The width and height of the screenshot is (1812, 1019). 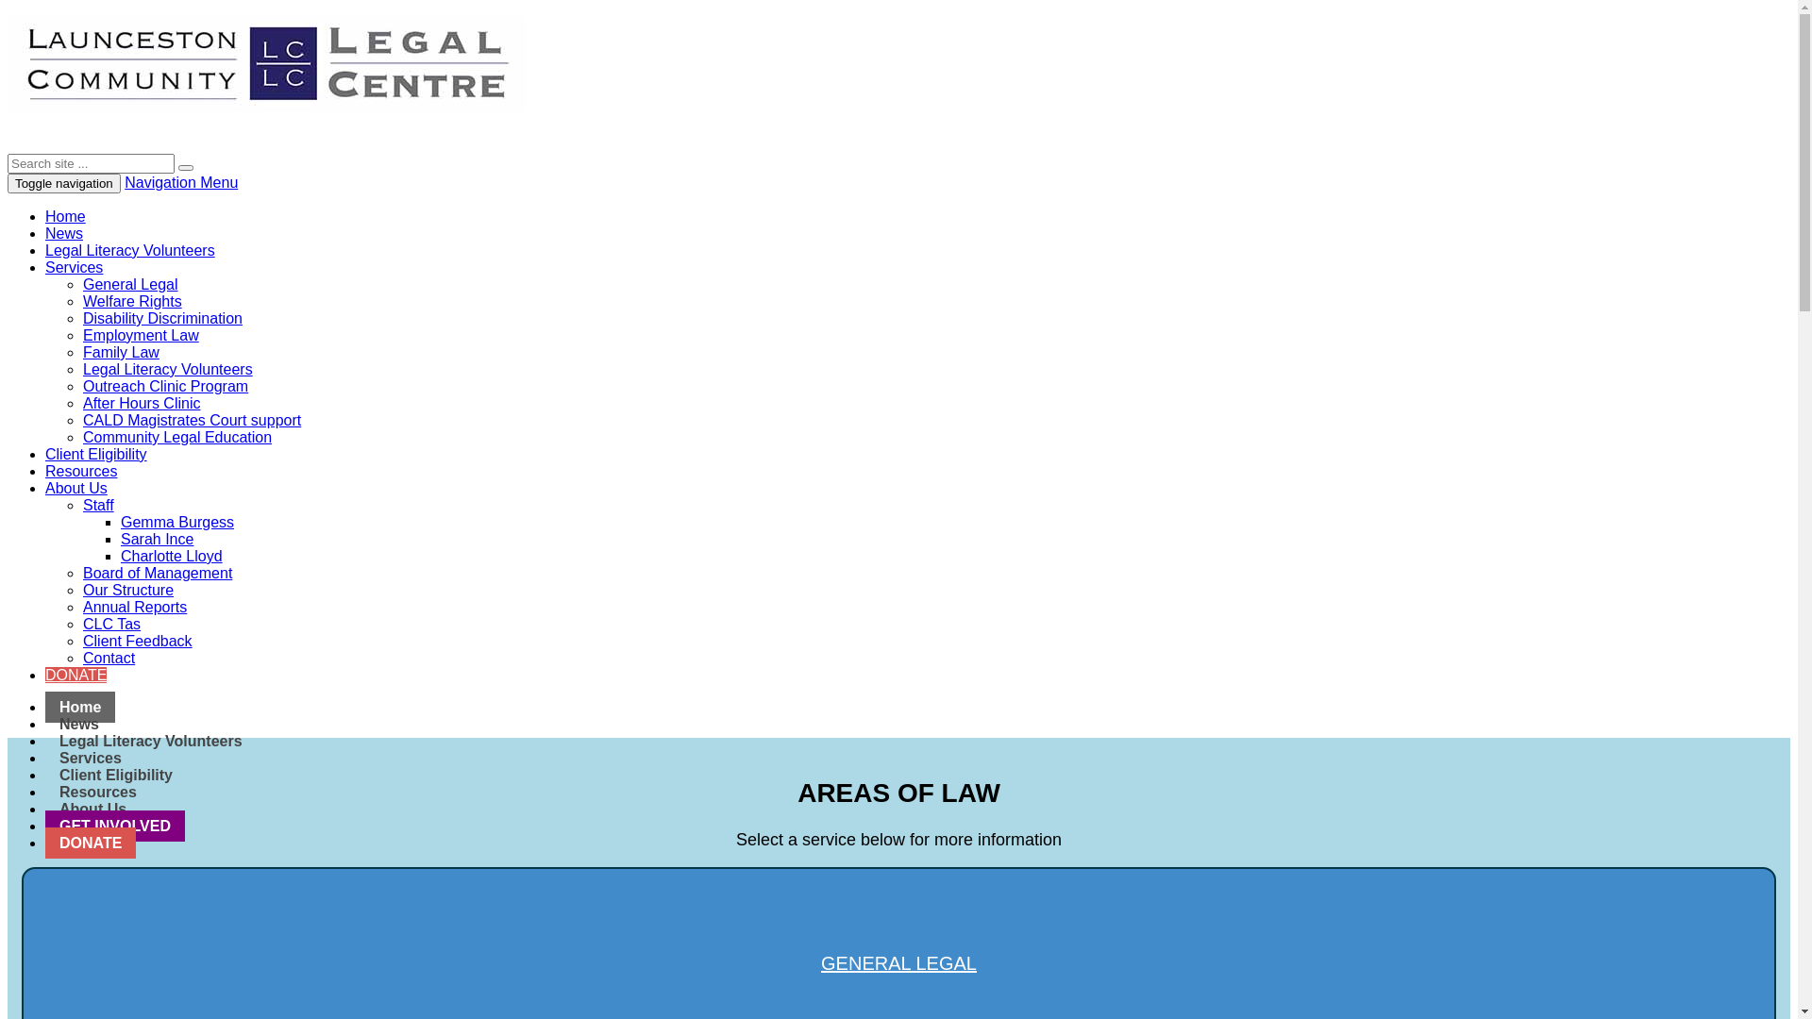 What do you see at coordinates (128, 591) in the screenshot?
I see `Our Structure` at bounding box center [128, 591].